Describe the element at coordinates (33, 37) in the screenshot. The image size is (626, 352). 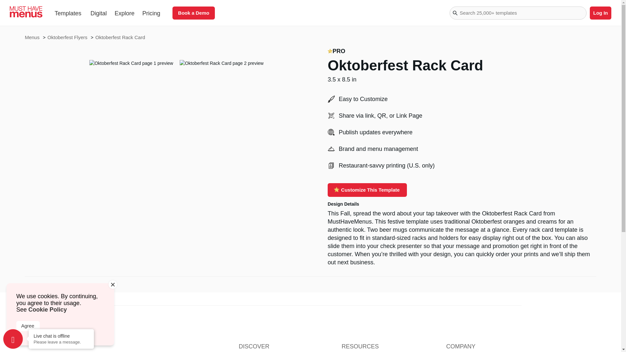
I see `Menus` at that location.